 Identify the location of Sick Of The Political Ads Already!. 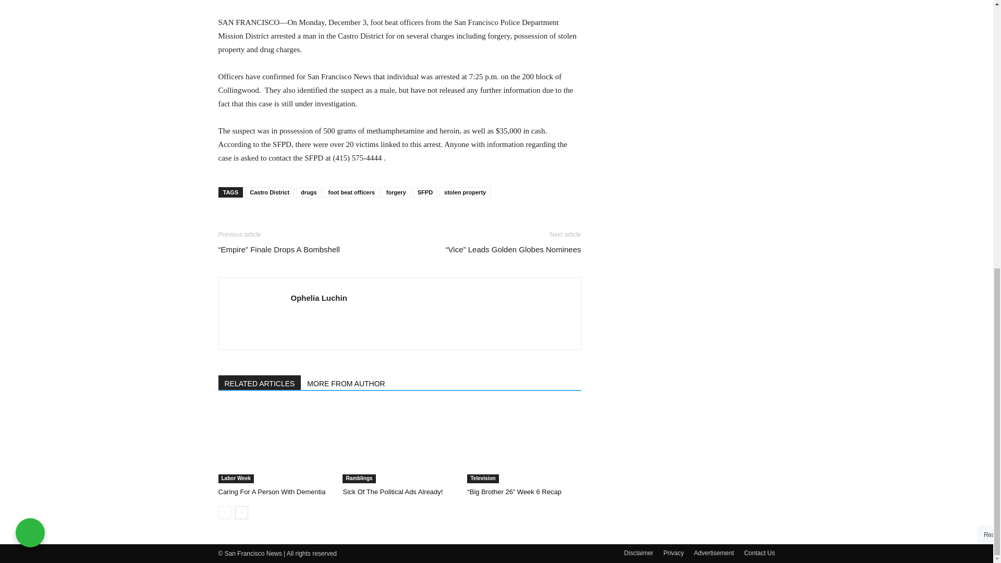
(392, 492).